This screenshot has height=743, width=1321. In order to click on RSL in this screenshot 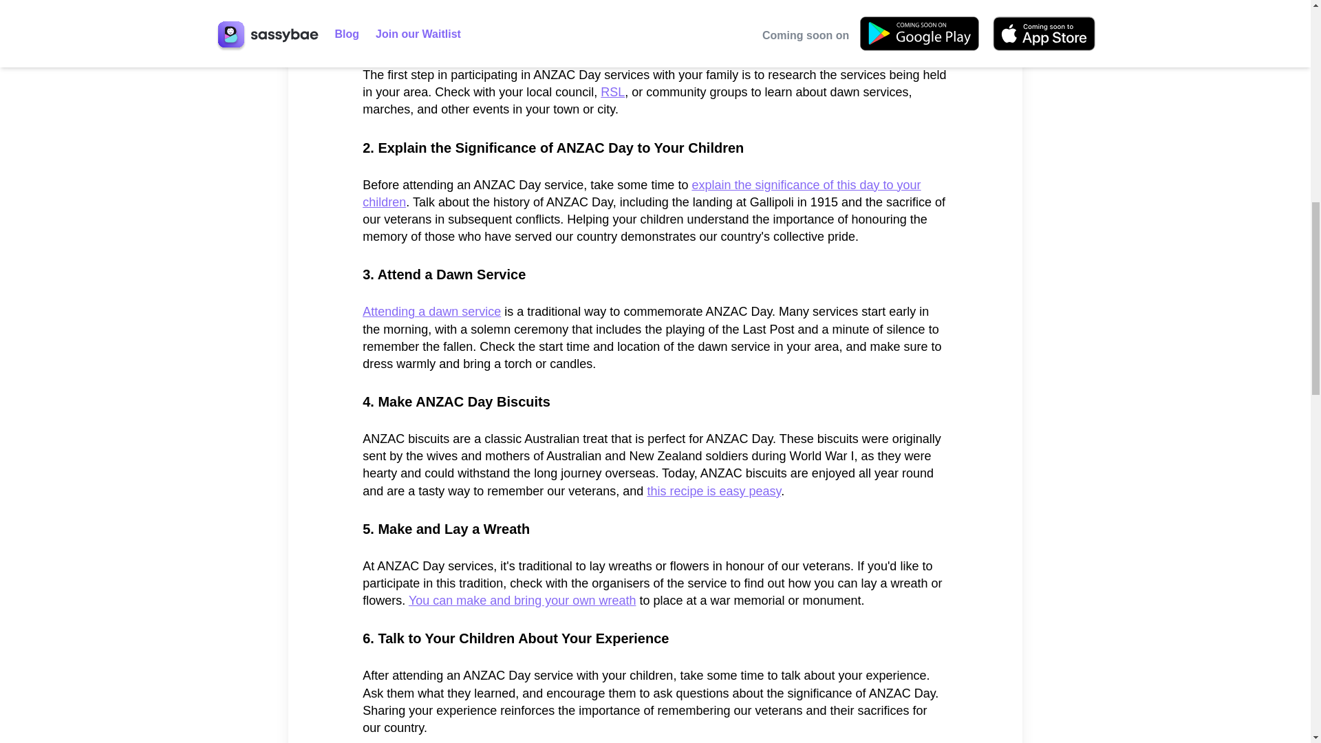, I will do `click(612, 92)`.